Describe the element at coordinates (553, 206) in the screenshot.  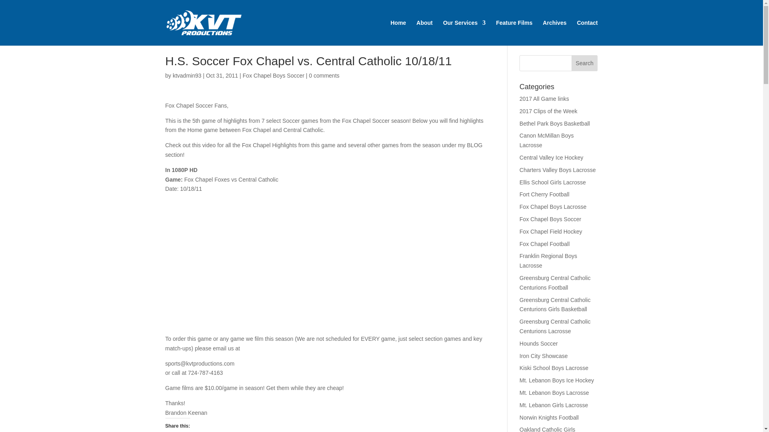
I see `Fox Chapel Boys Lacrosse` at that location.